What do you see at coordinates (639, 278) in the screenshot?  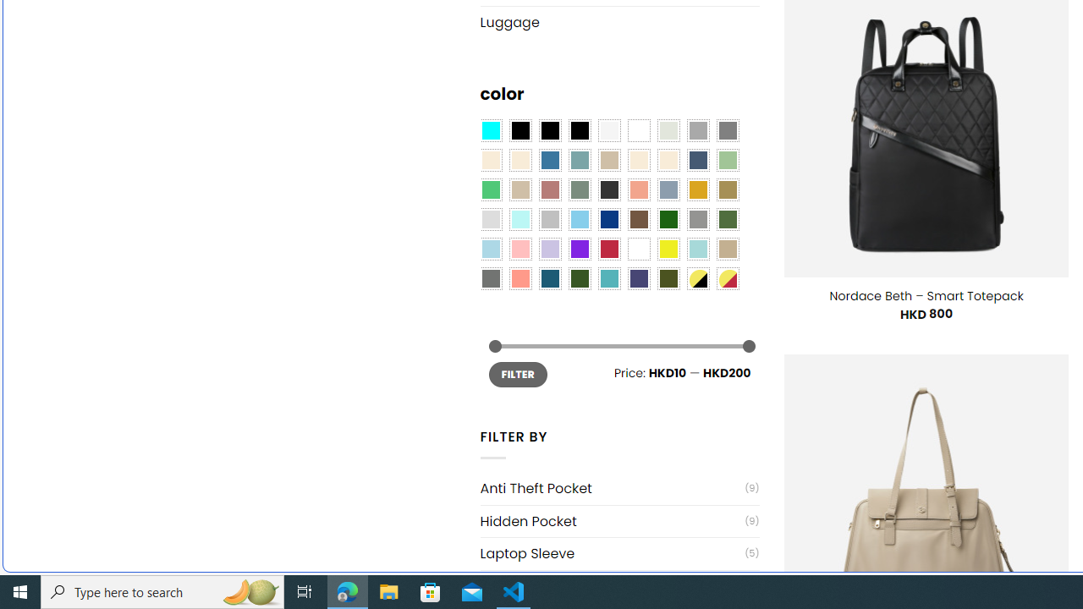 I see `Purple Navy` at bounding box center [639, 278].